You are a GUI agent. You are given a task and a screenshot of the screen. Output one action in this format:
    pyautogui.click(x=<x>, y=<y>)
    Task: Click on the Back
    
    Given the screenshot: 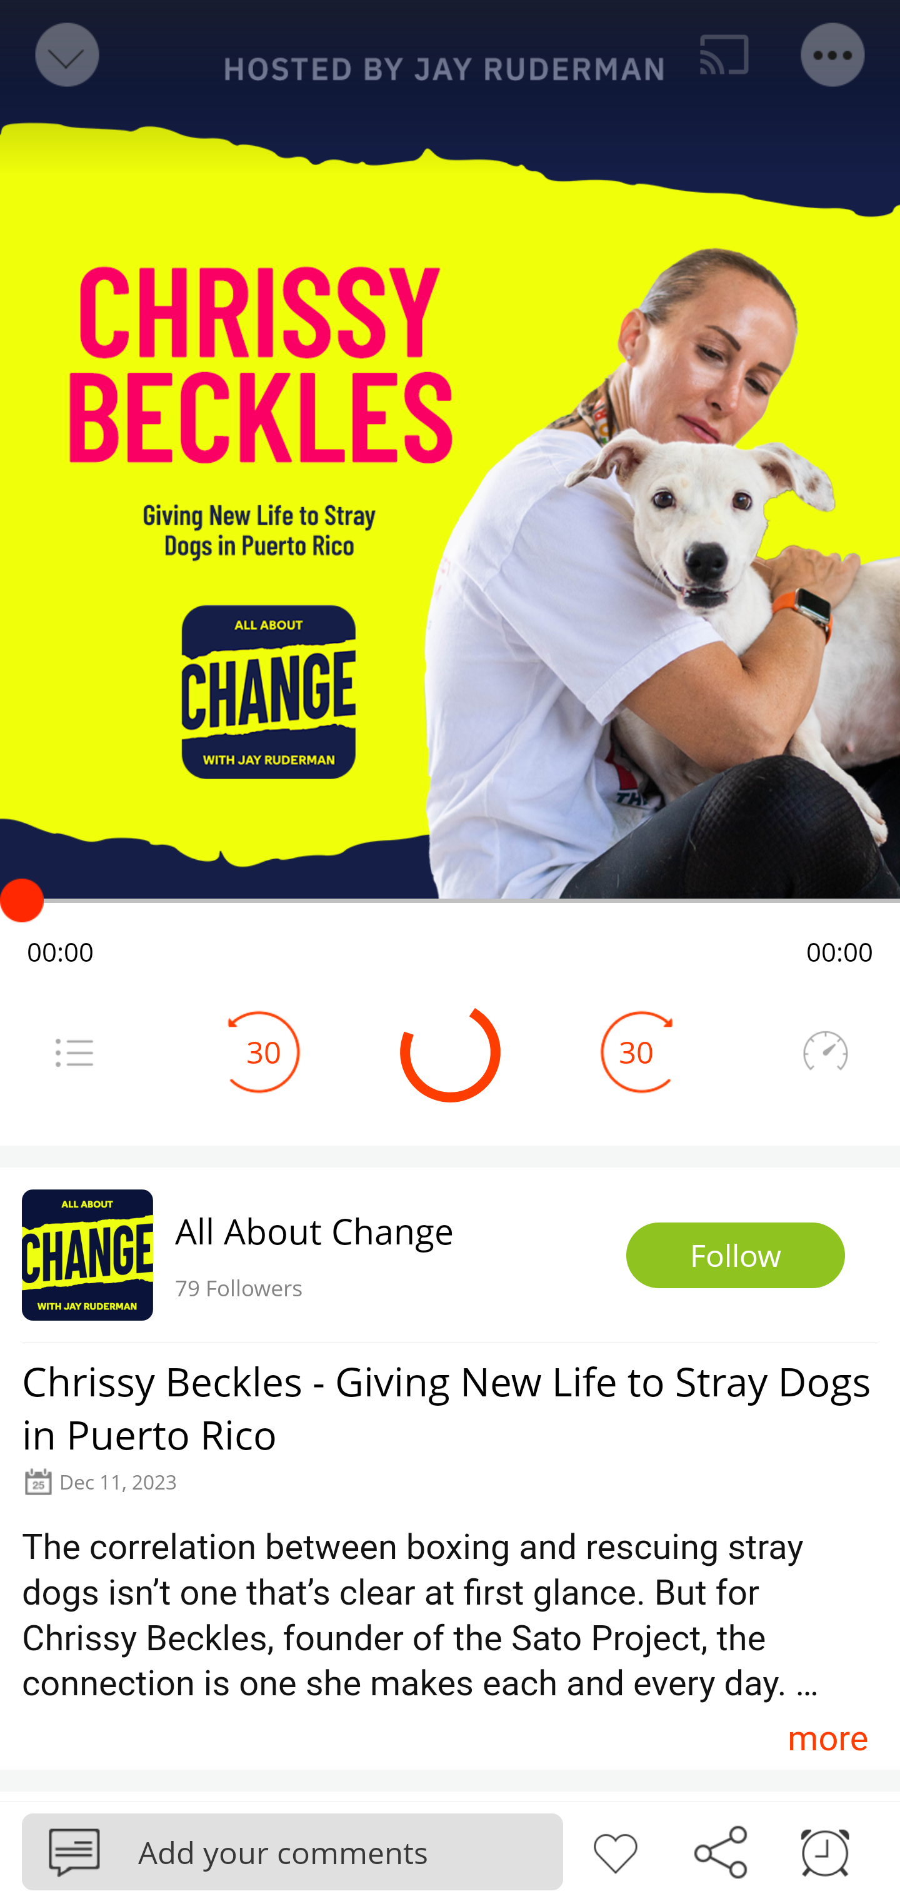 What is the action you would take?
    pyautogui.click(x=65, y=55)
    